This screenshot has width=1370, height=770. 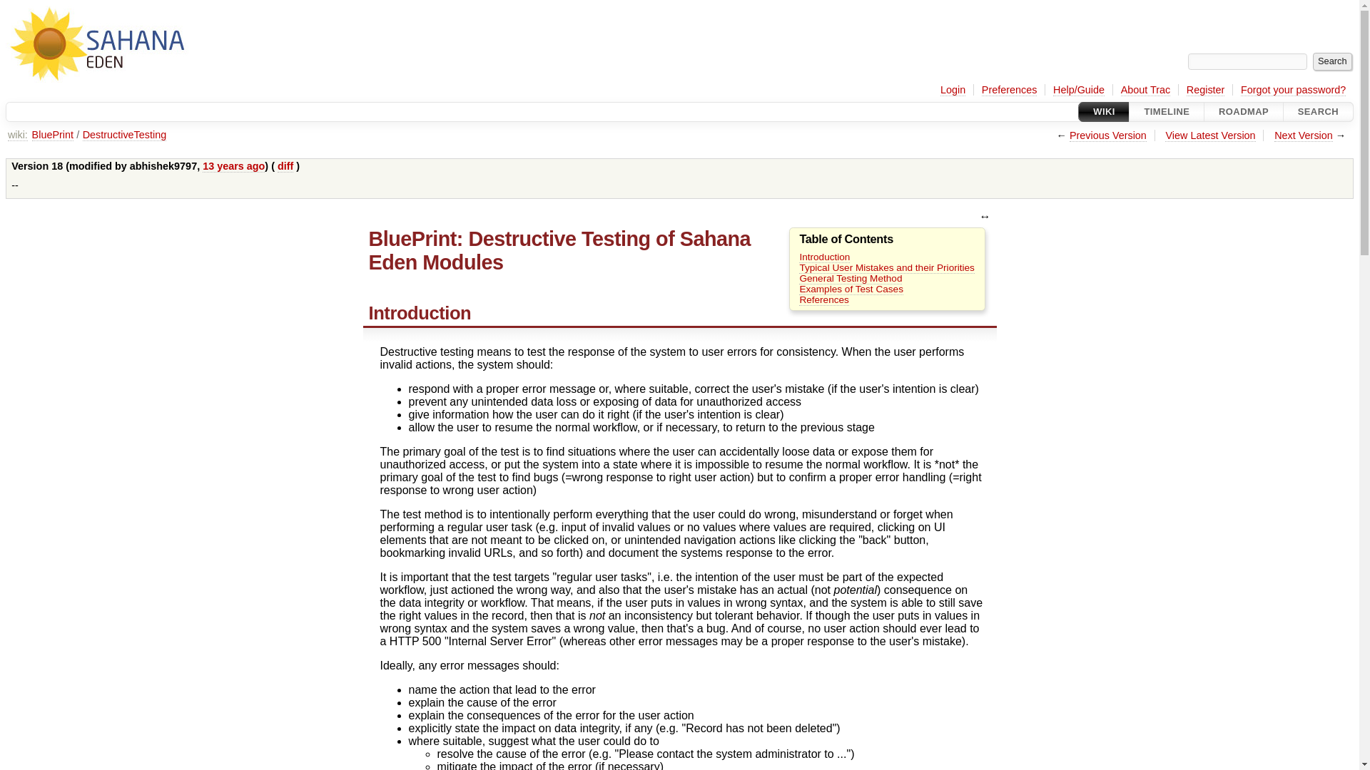 What do you see at coordinates (1303, 135) in the screenshot?
I see `Next Version` at bounding box center [1303, 135].